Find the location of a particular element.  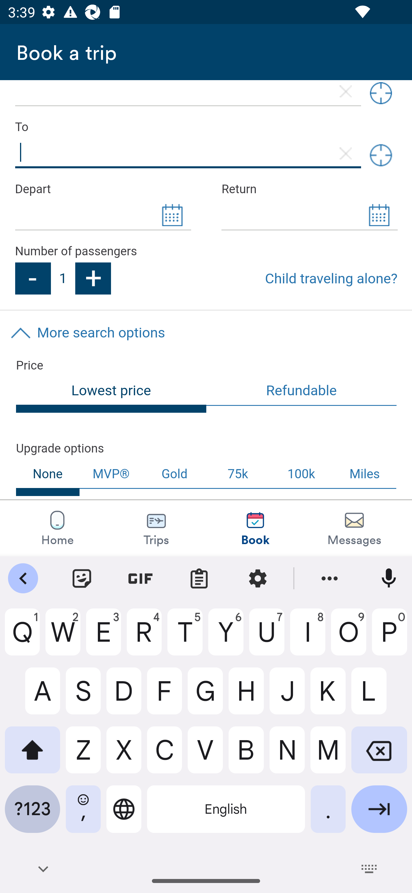

Geolocation is located at coordinates (381, 155).